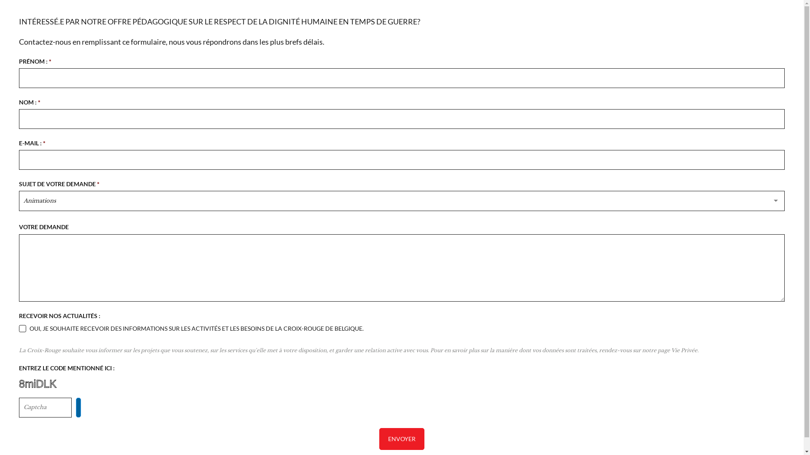  I want to click on ENVOYER, so click(402, 439).